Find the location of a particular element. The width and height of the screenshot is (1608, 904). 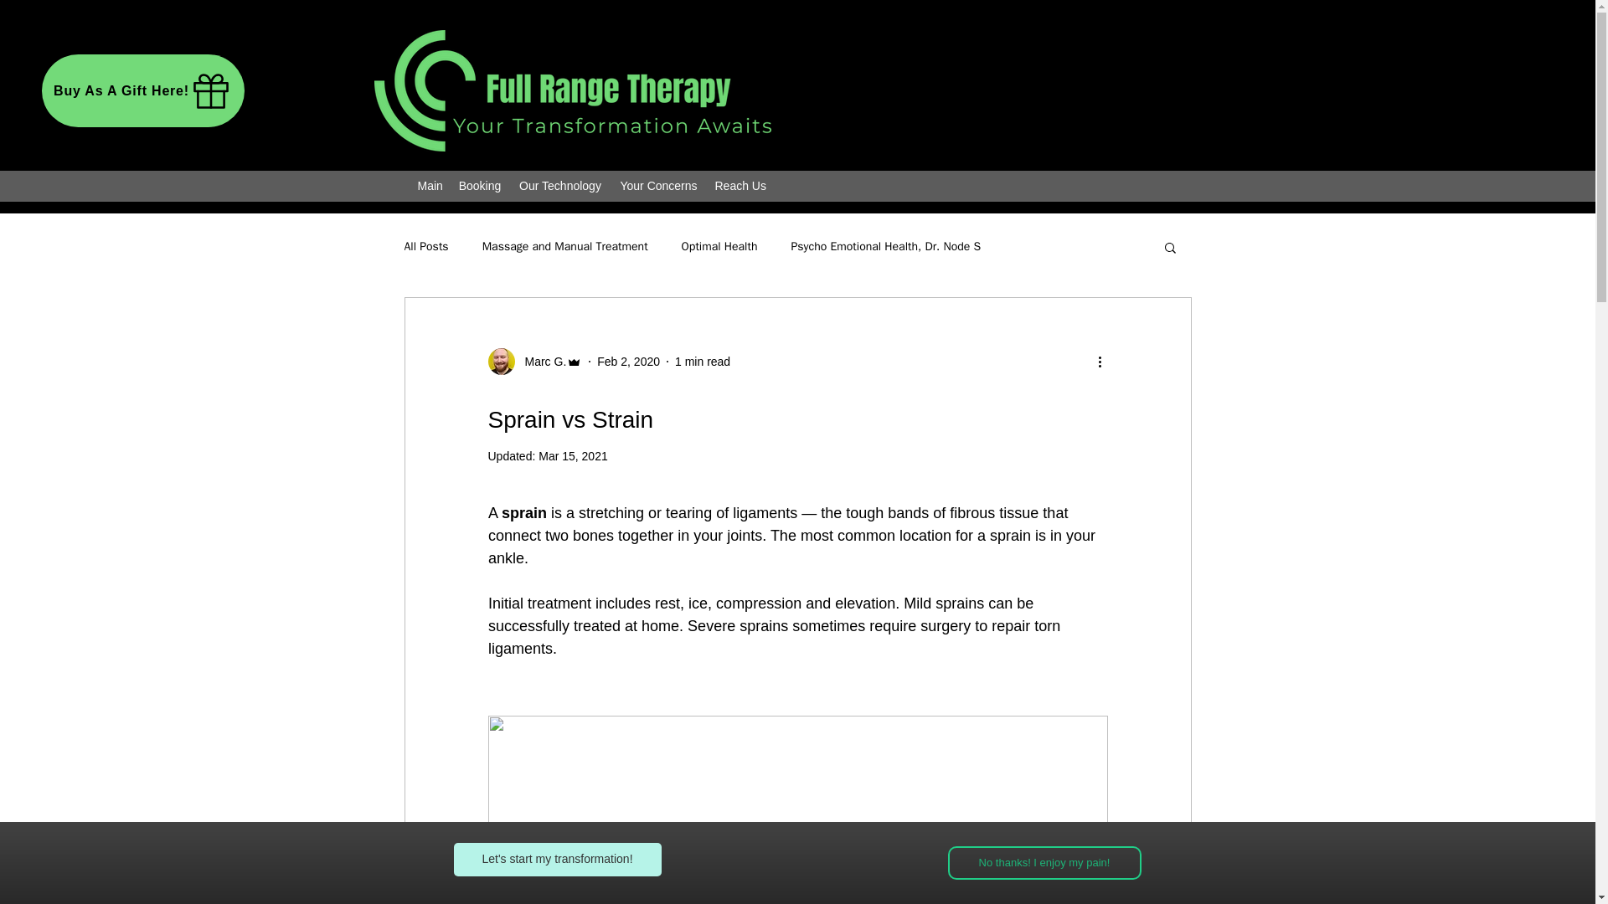

Psycho Emotional Health, Dr. Node S is located at coordinates (886, 246).